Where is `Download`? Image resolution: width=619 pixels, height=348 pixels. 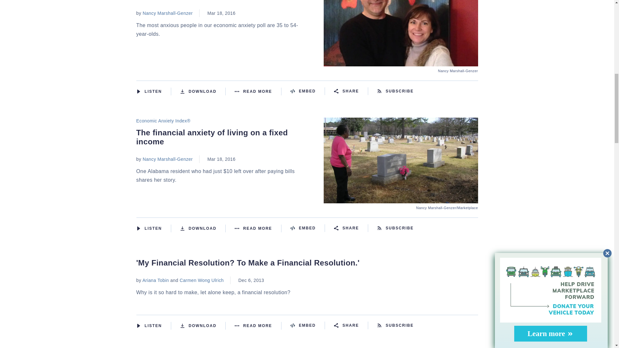
Download is located at coordinates (203, 92).